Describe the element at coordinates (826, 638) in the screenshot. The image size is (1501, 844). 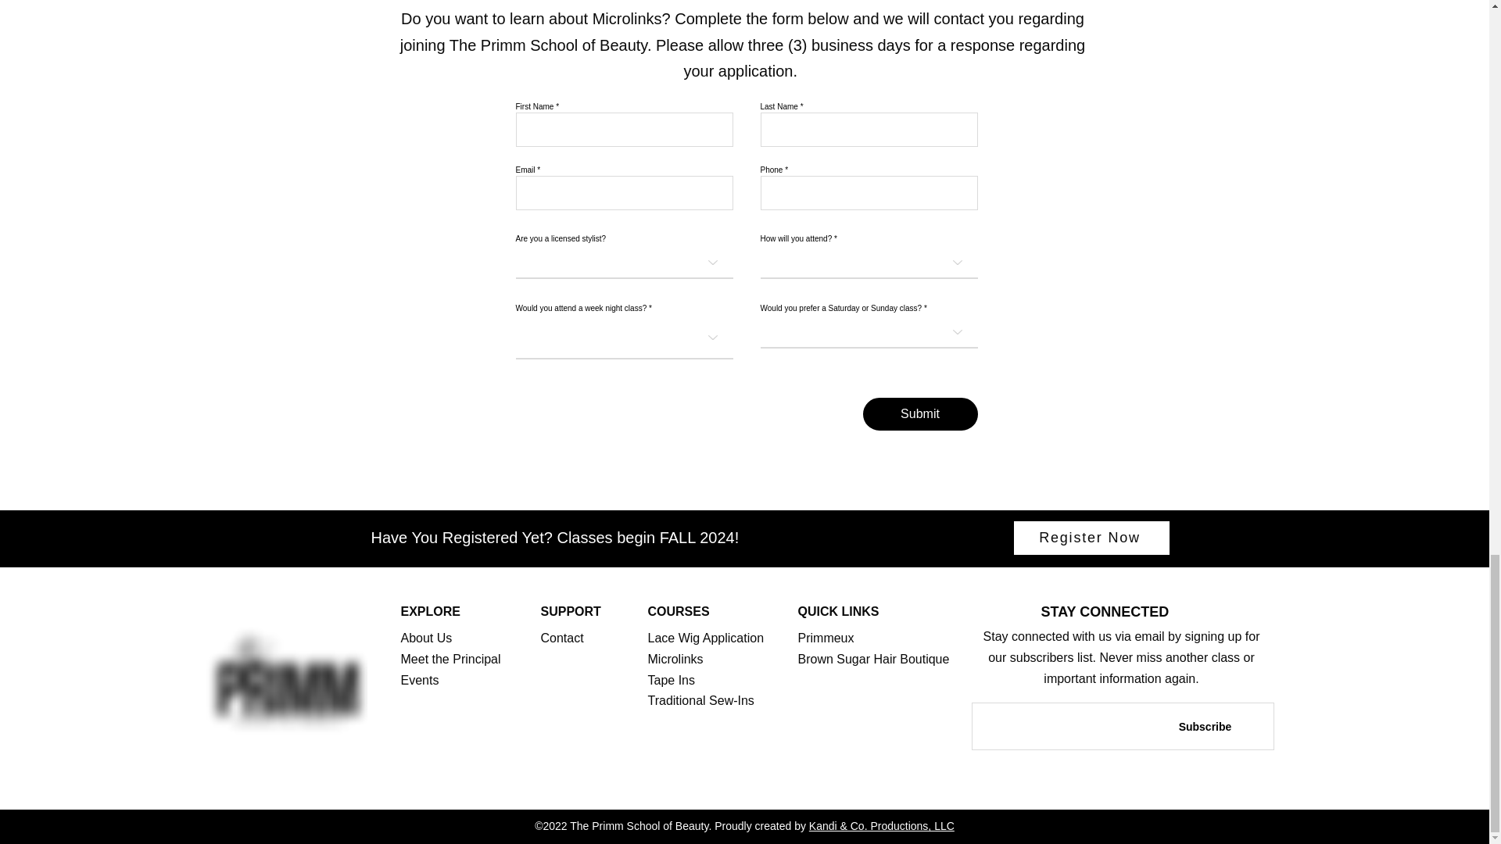
I see `Primmeux` at that location.